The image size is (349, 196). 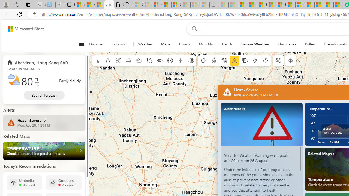 I want to click on See full forecast, so click(x=44, y=95).